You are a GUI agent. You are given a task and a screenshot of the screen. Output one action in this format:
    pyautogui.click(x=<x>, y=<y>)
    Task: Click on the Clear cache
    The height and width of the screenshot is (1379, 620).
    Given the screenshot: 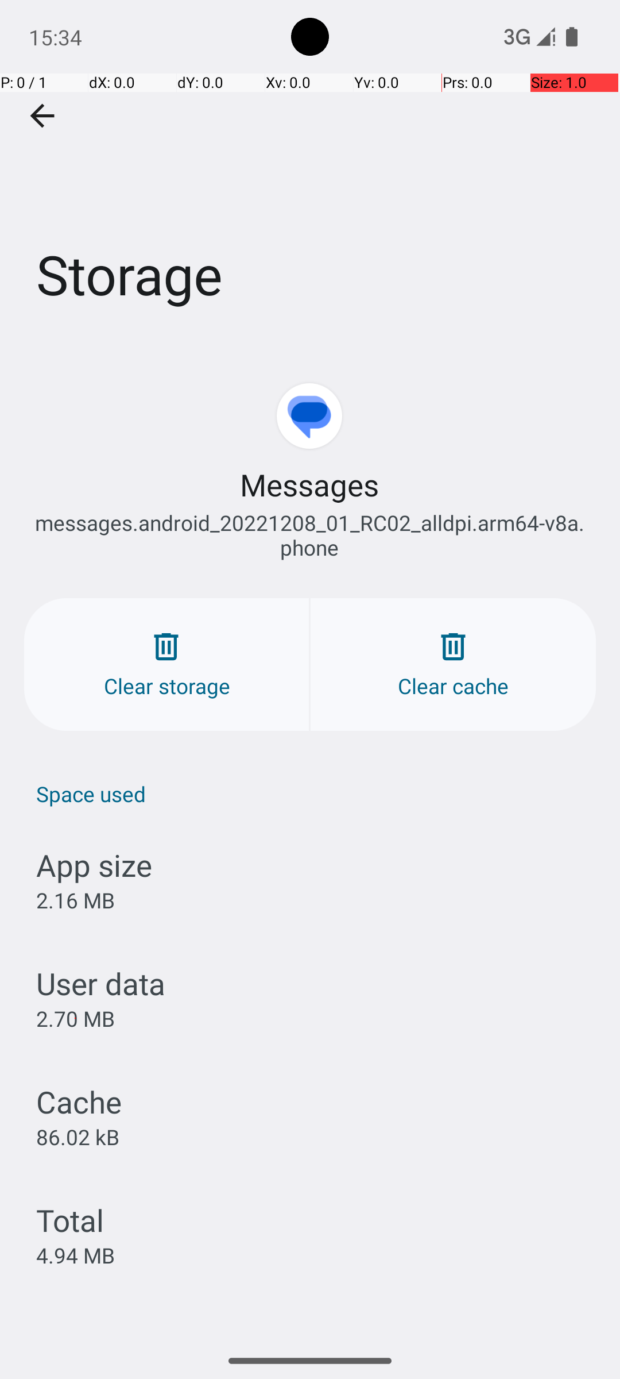 What is the action you would take?
    pyautogui.click(x=454, y=664)
    